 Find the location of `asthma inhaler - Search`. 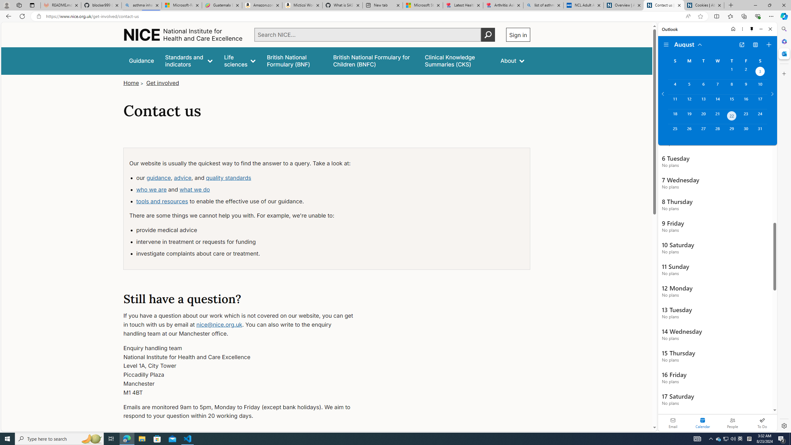

asthma inhaler - Search is located at coordinates (142, 5).